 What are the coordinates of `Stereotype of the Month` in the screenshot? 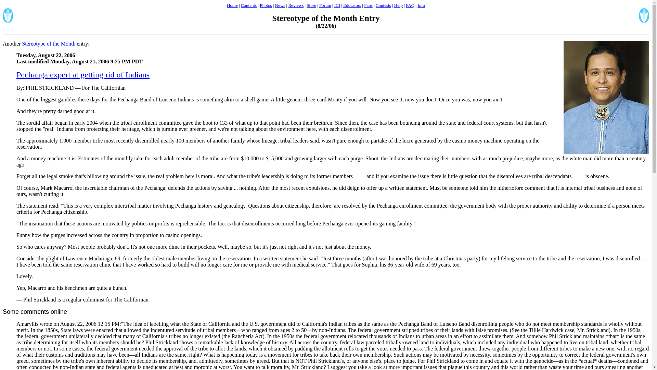 It's located at (49, 44).